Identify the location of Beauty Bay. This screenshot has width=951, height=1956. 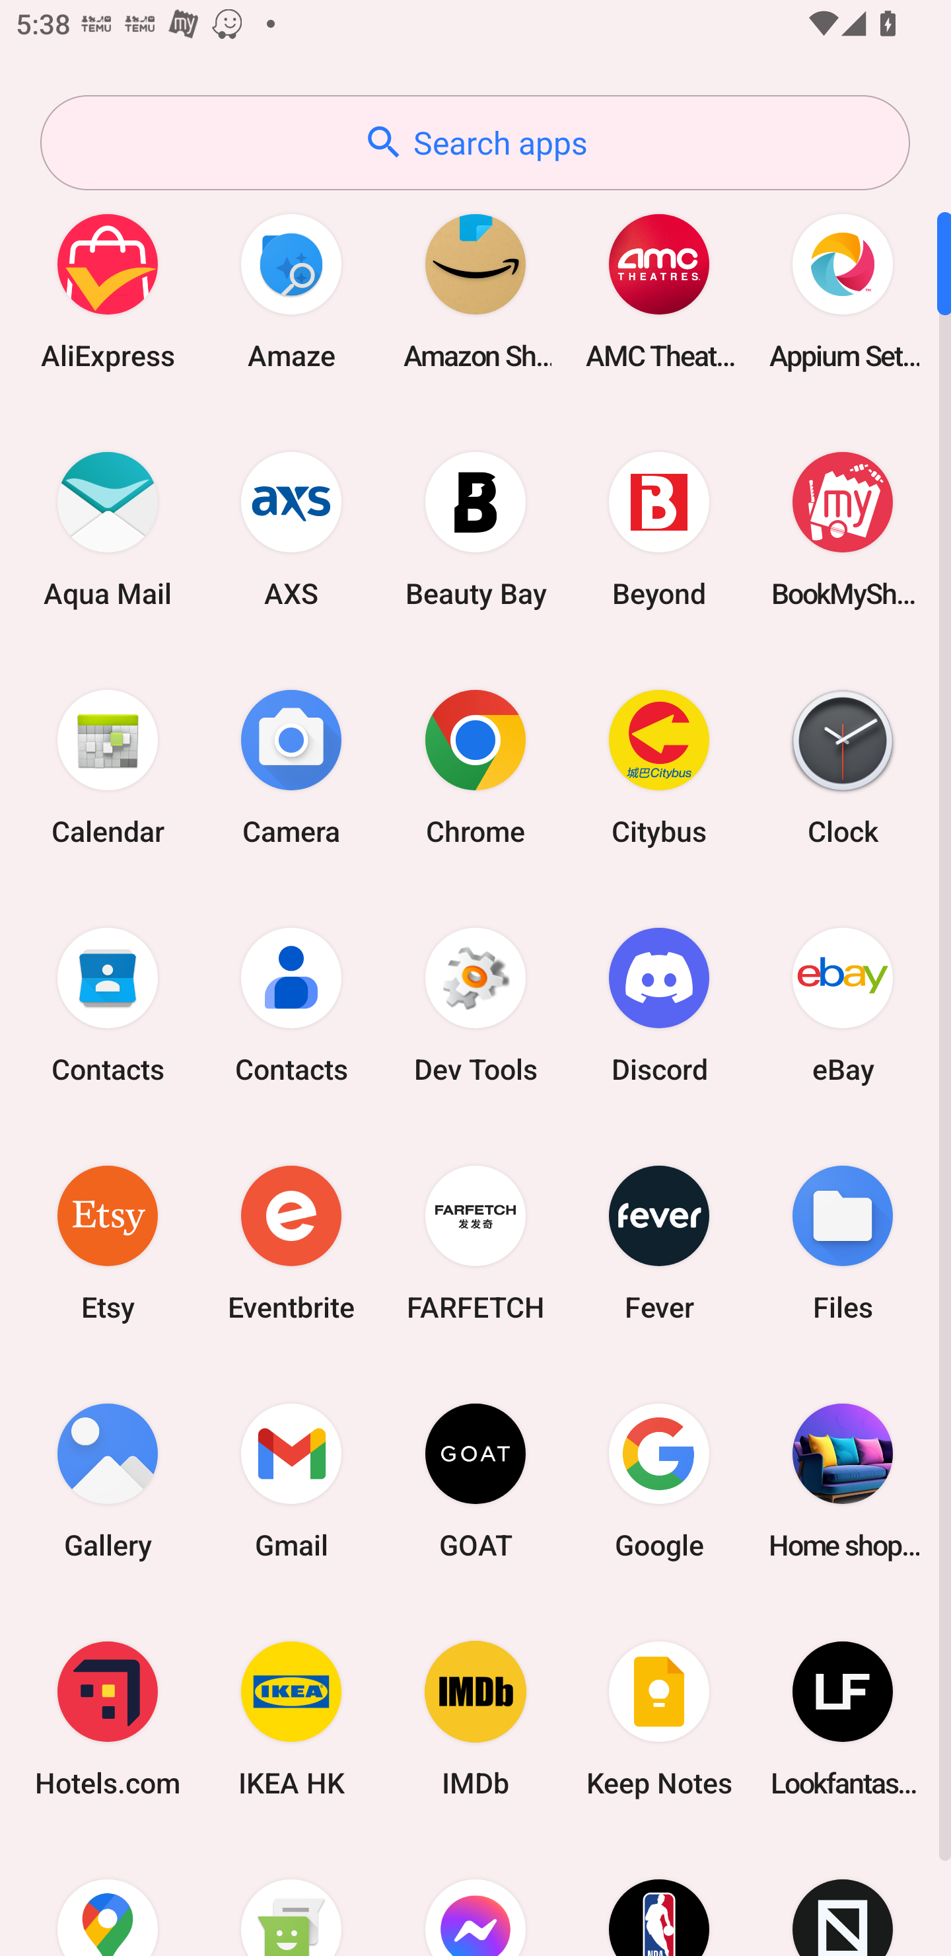
(475, 529).